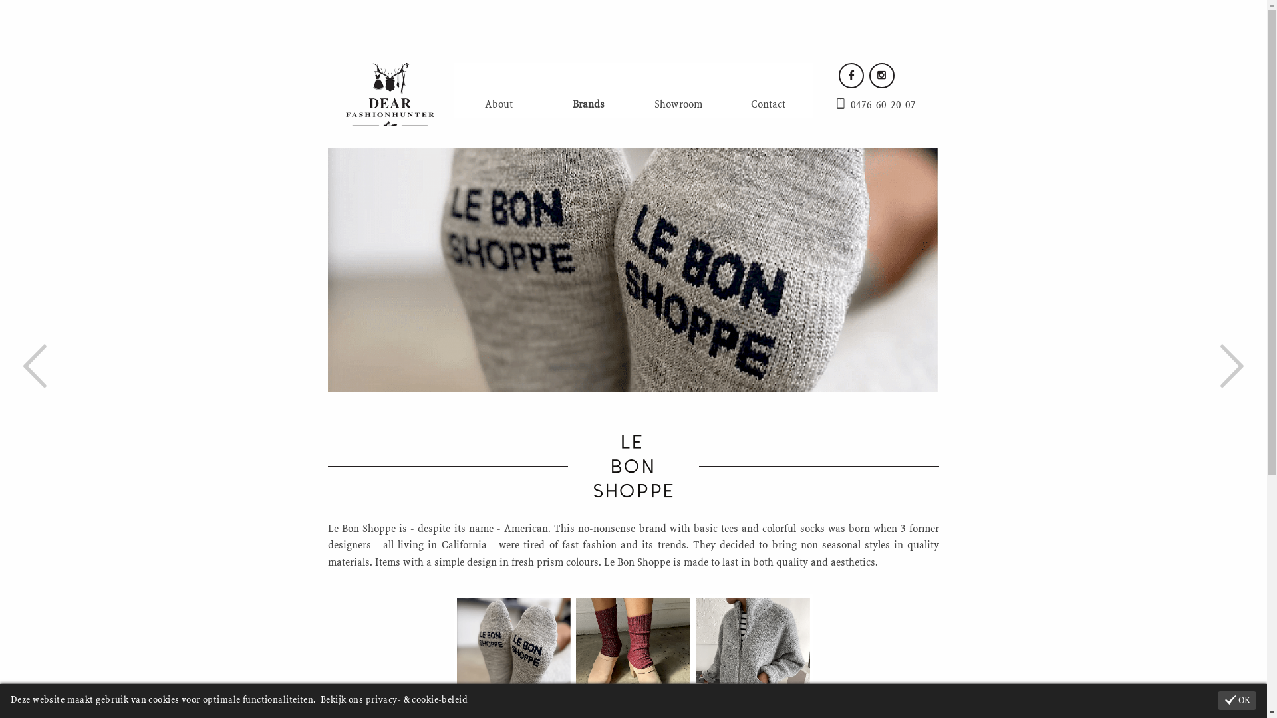  I want to click on Brands, so click(589, 105).